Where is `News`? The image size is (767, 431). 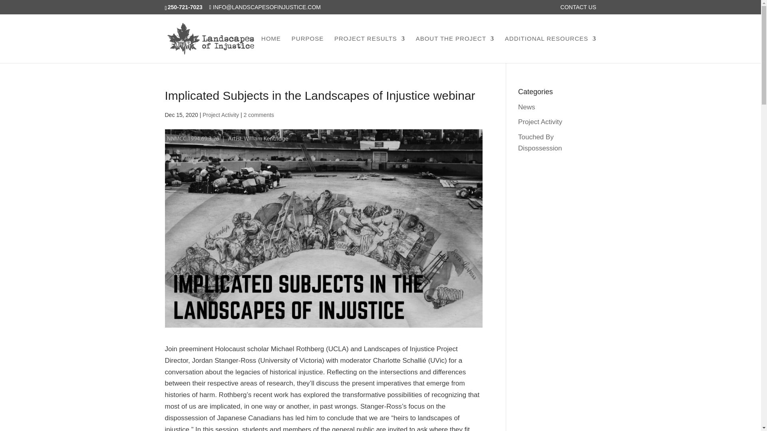
News is located at coordinates (527, 107).